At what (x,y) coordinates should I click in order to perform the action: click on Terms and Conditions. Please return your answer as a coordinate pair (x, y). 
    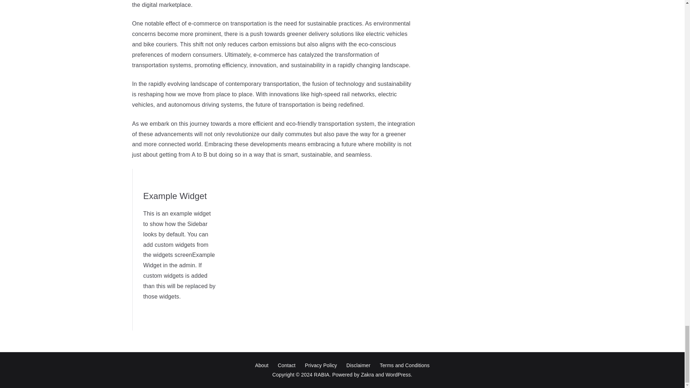
    Looking at the image, I should click on (405, 366).